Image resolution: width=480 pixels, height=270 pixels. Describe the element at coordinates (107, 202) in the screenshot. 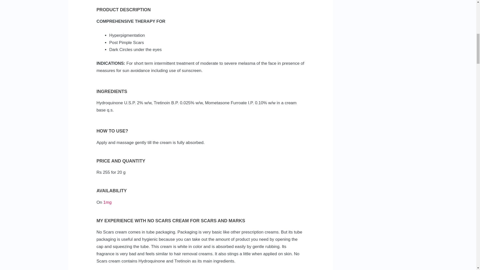

I see `1mg` at that location.